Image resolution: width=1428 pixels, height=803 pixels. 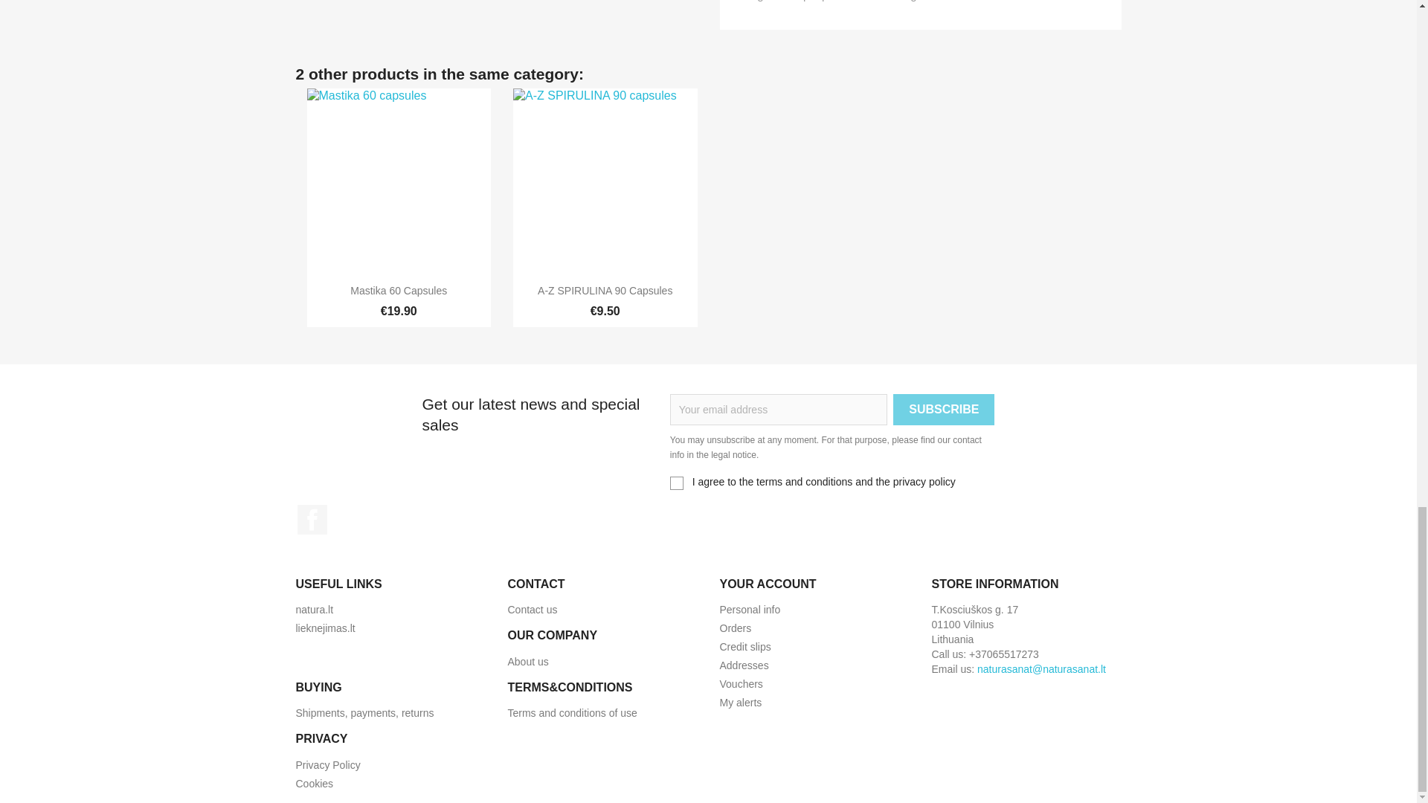 What do you see at coordinates (741, 683) in the screenshot?
I see `Vouchers` at bounding box center [741, 683].